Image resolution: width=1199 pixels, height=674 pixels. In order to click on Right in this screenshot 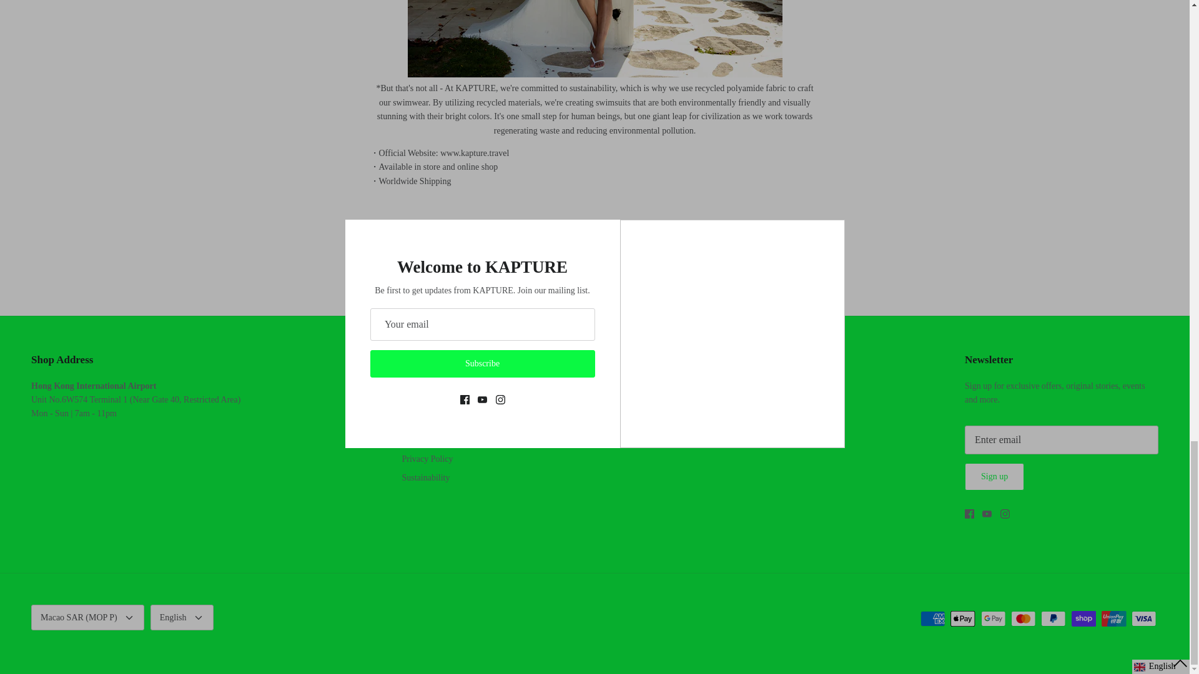, I will do `click(766, 278)`.